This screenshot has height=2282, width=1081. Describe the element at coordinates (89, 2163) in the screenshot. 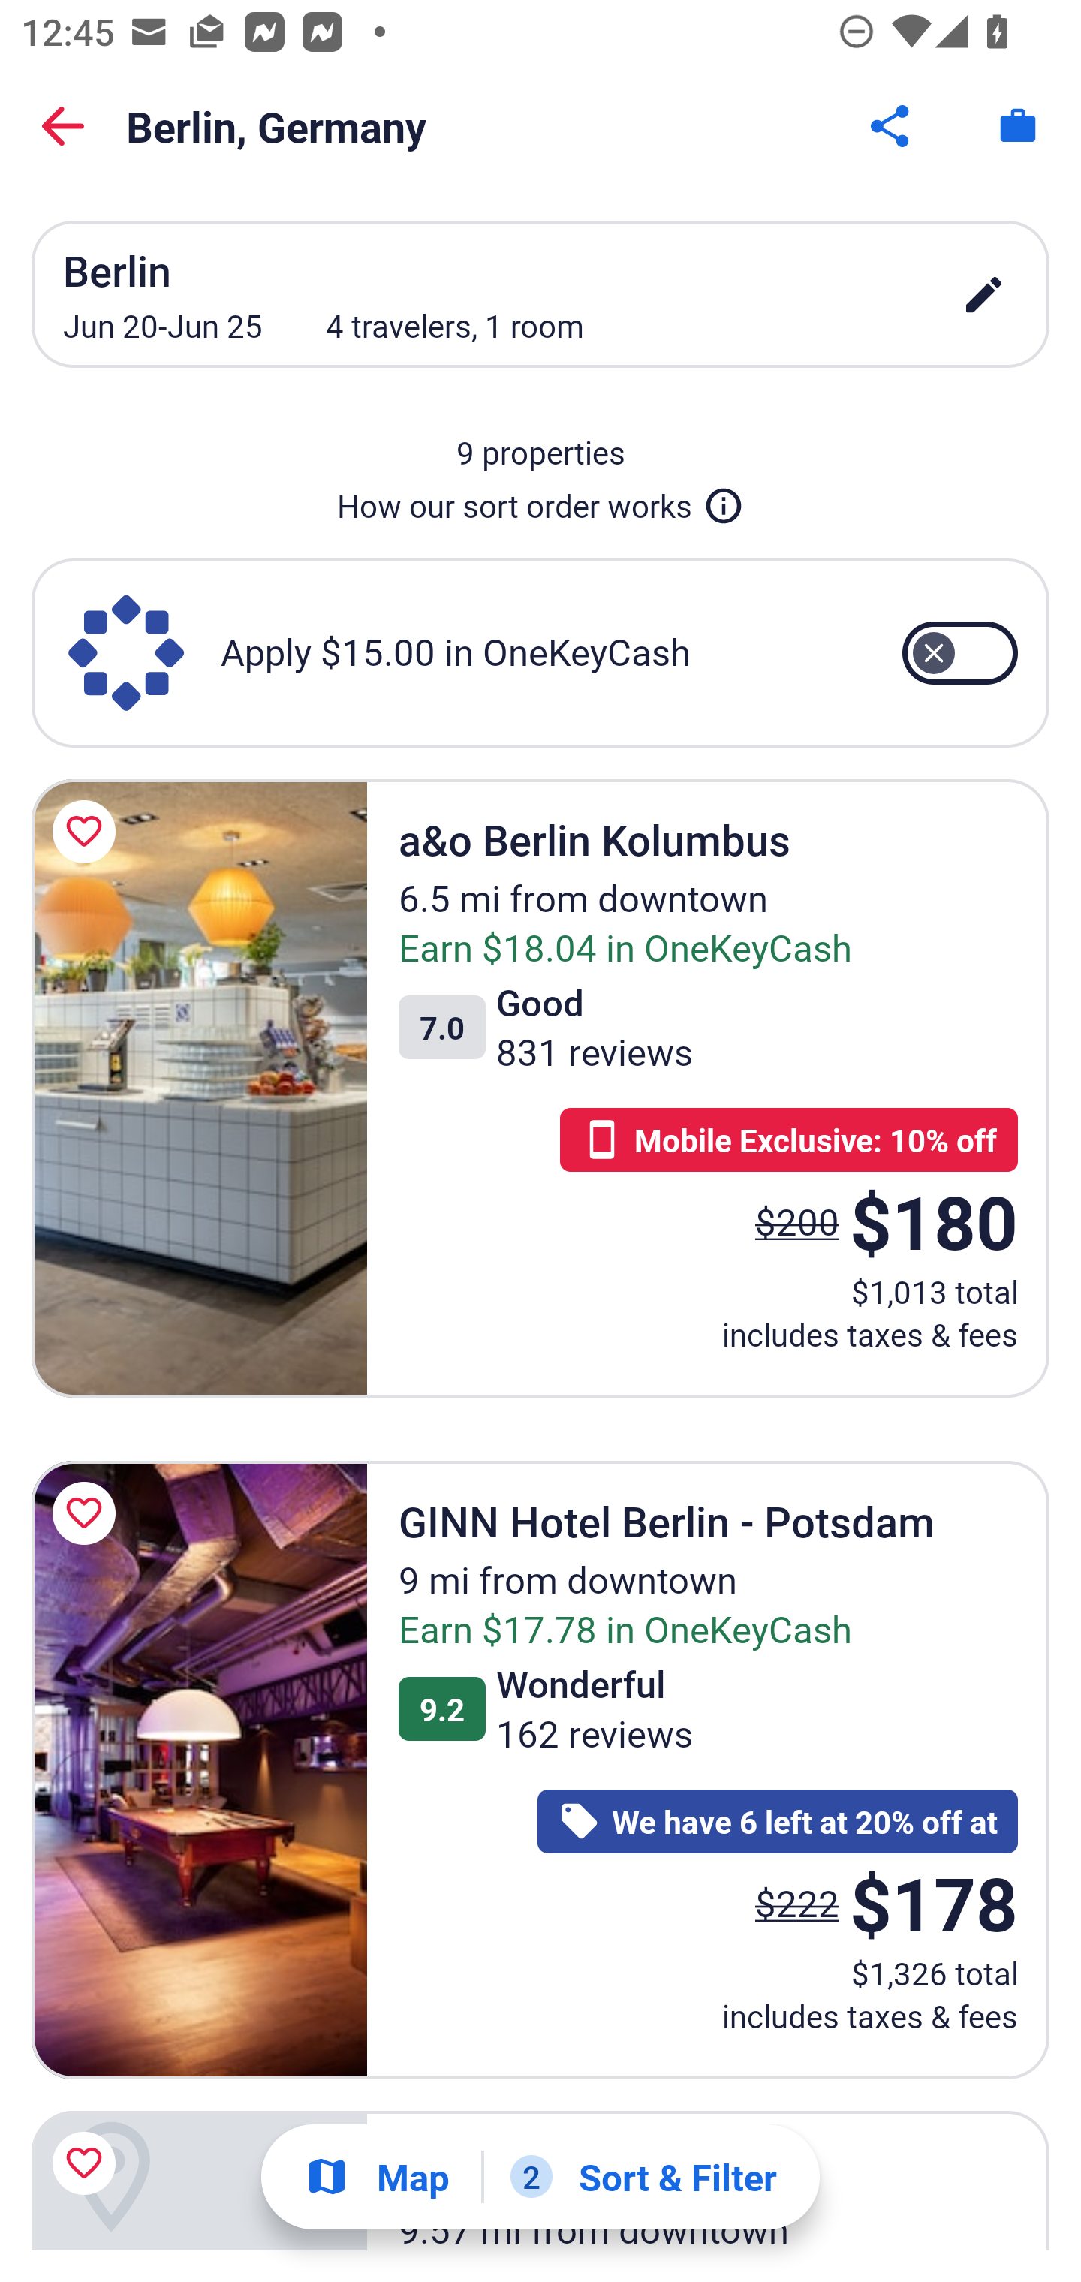

I see `Save Parkhotel Marzahn to a trip` at that location.